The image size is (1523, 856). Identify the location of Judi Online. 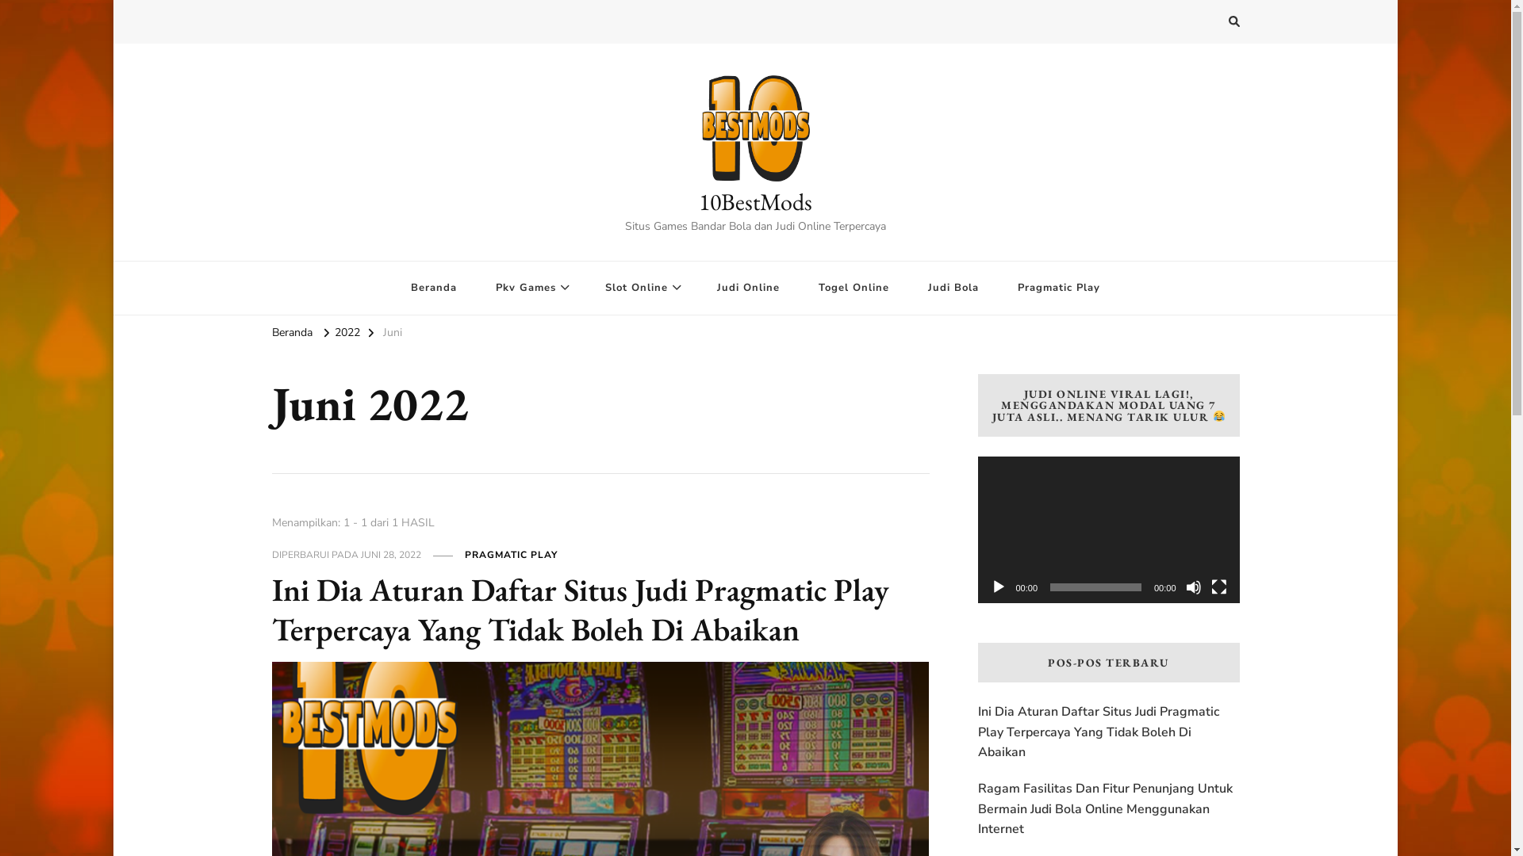
(749, 289).